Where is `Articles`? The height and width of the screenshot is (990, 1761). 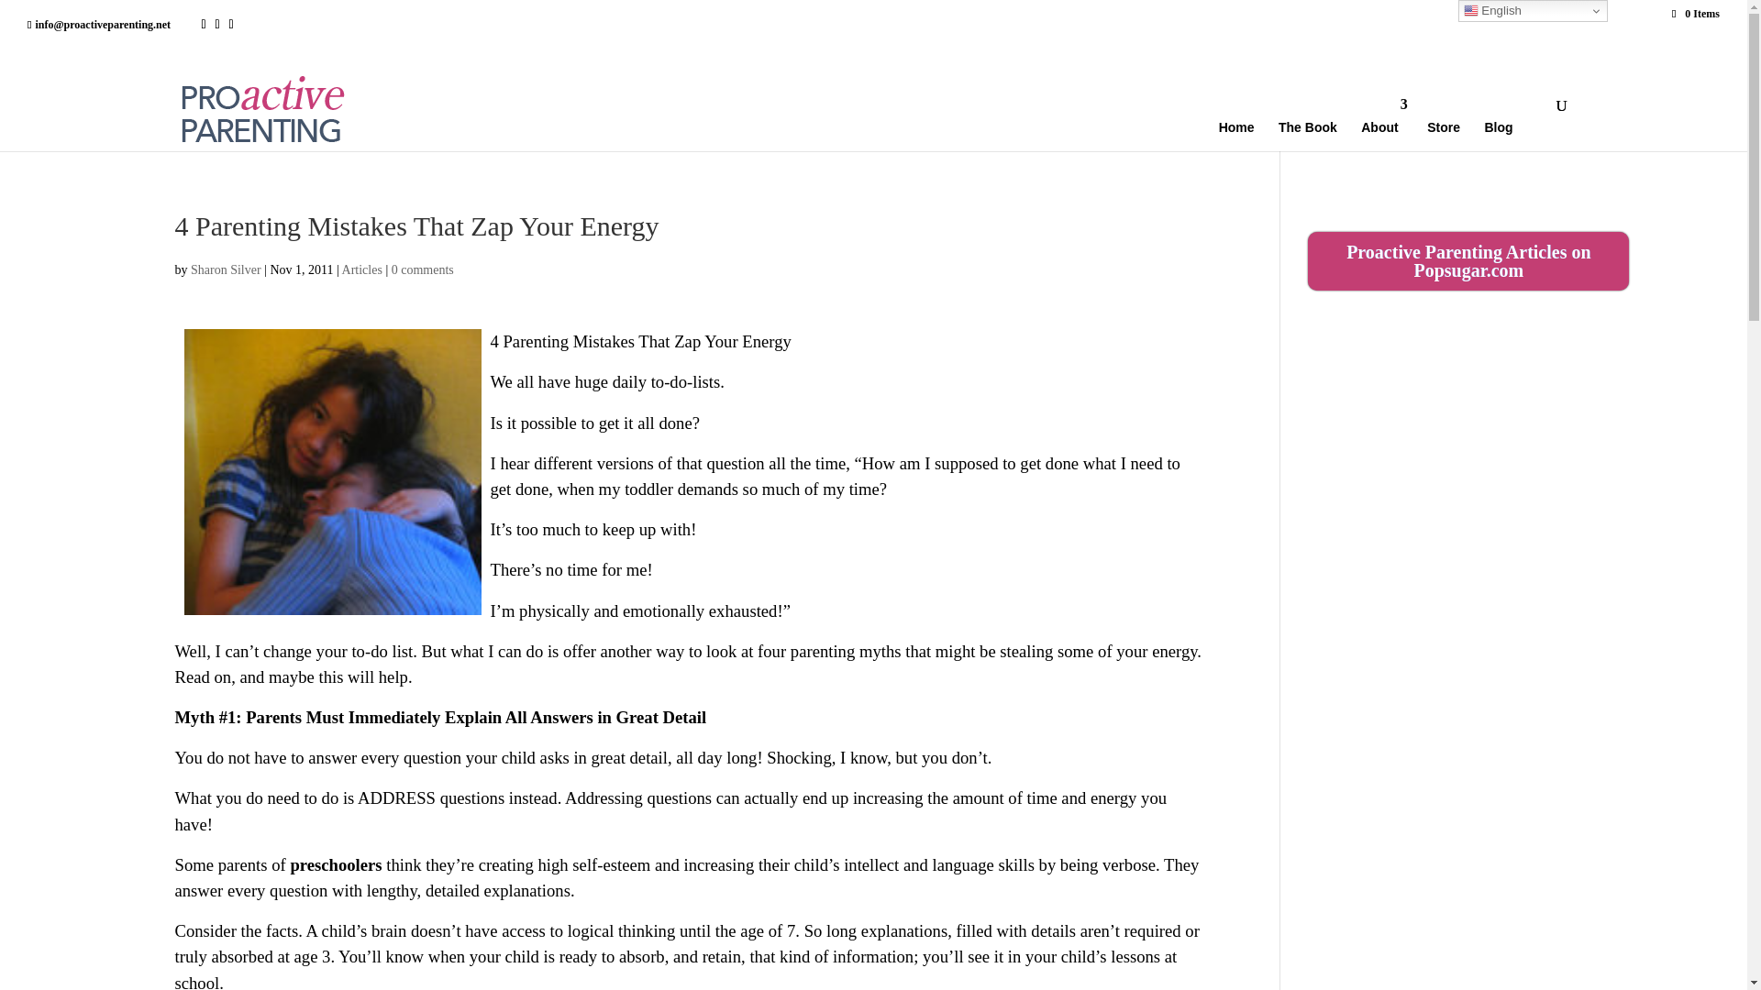 Articles is located at coordinates (361, 269).